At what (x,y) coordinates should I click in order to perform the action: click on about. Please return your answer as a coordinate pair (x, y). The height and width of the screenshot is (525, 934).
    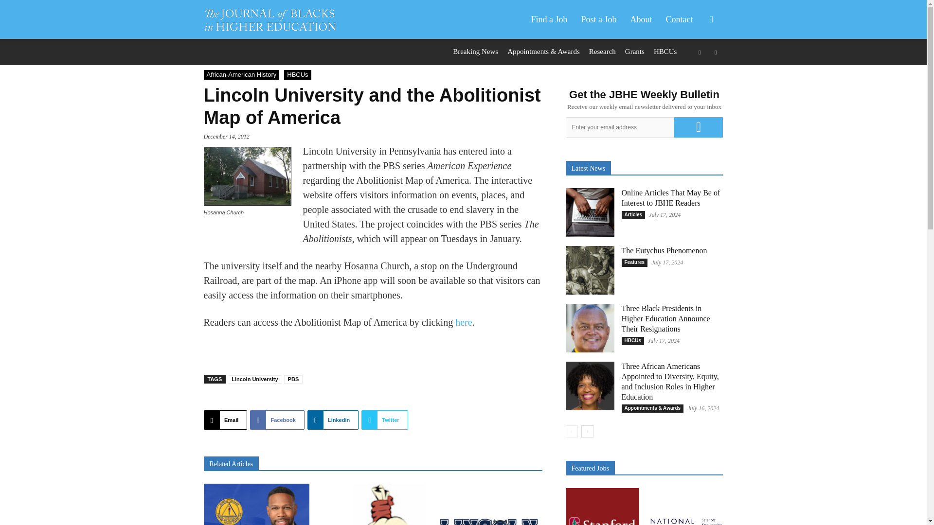
    Looking at the image, I should click on (641, 19).